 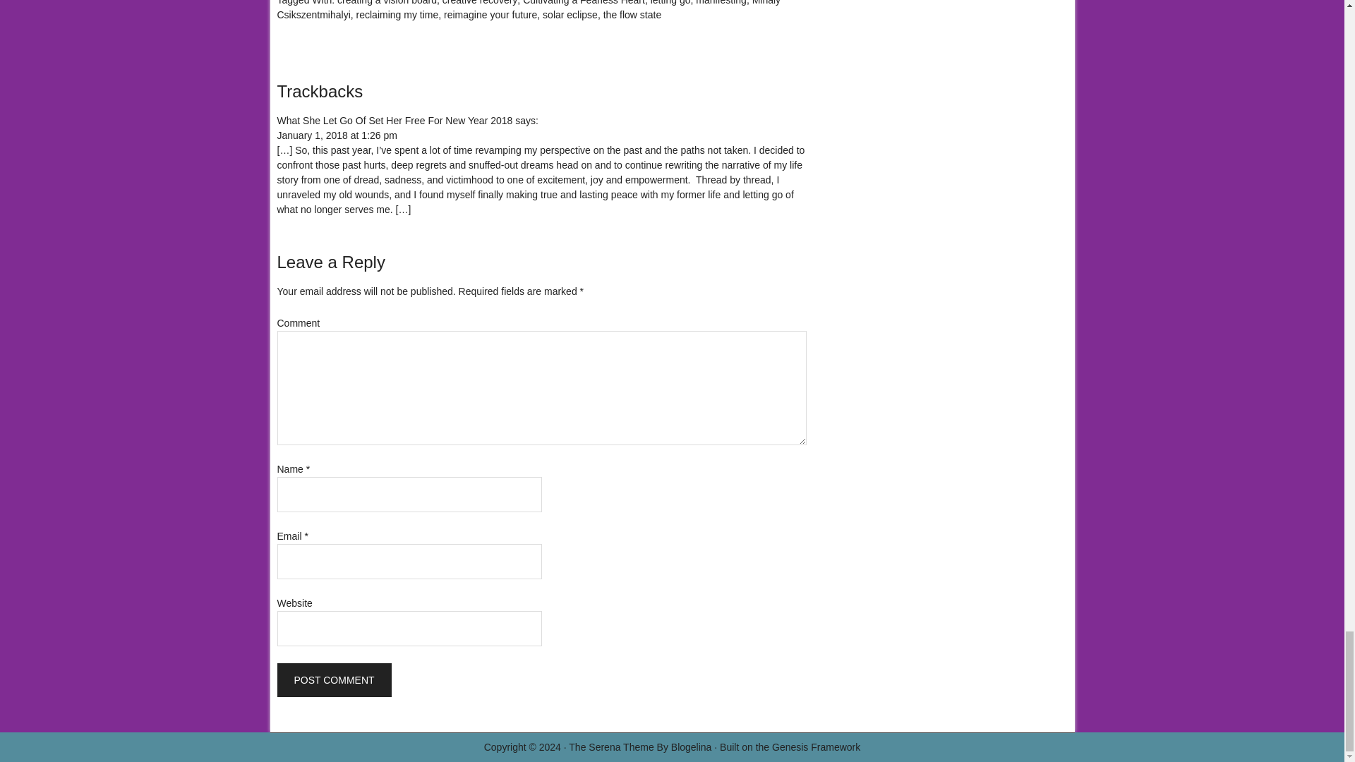 What do you see at coordinates (670, 3) in the screenshot?
I see `letting go` at bounding box center [670, 3].